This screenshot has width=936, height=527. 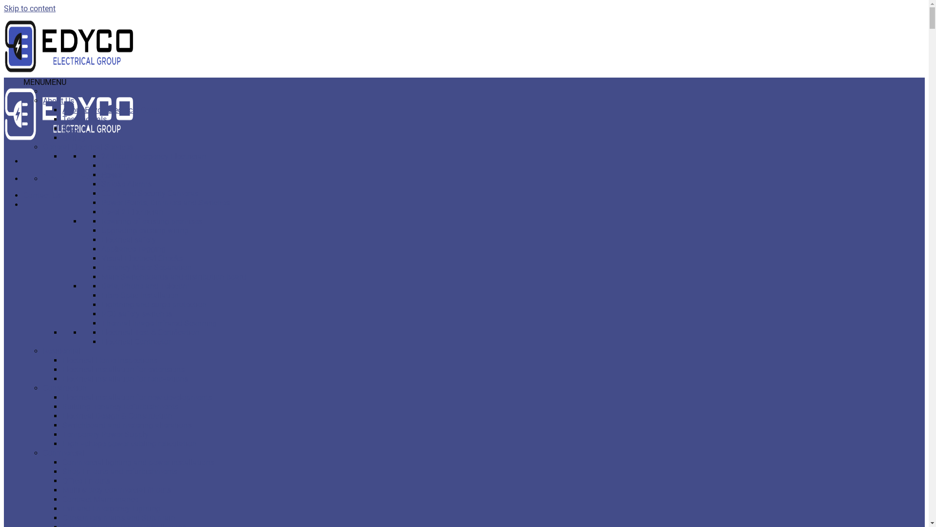 What do you see at coordinates (53, 92) in the screenshot?
I see `Home` at bounding box center [53, 92].